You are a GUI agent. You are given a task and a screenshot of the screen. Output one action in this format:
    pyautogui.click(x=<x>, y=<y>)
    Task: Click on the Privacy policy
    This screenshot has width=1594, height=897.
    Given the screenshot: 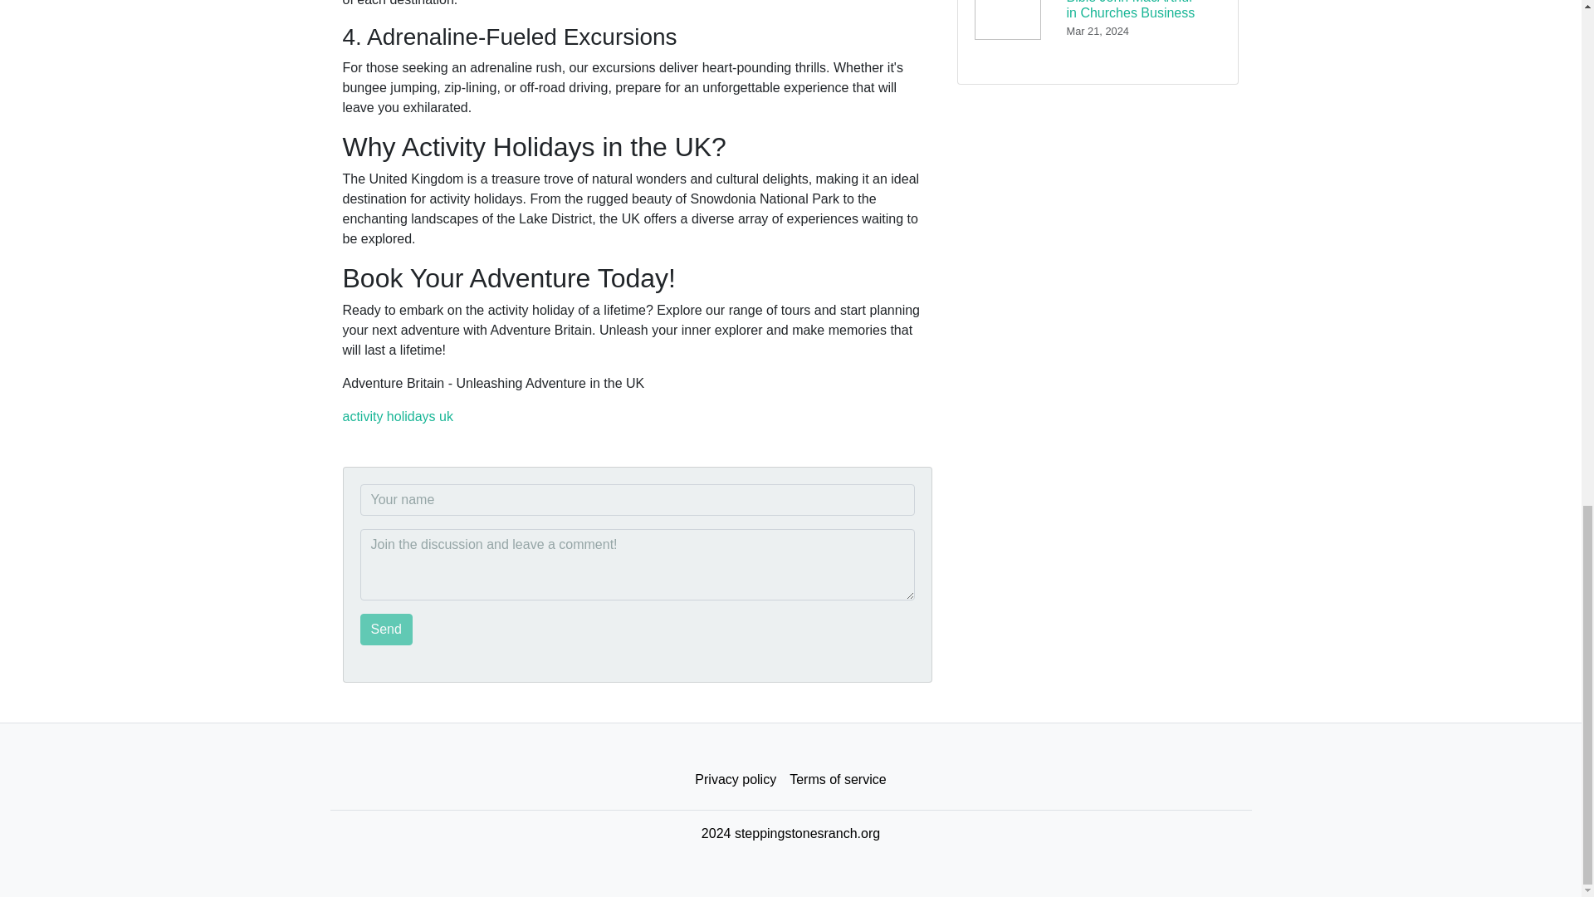 What is the action you would take?
    pyautogui.click(x=736, y=780)
    